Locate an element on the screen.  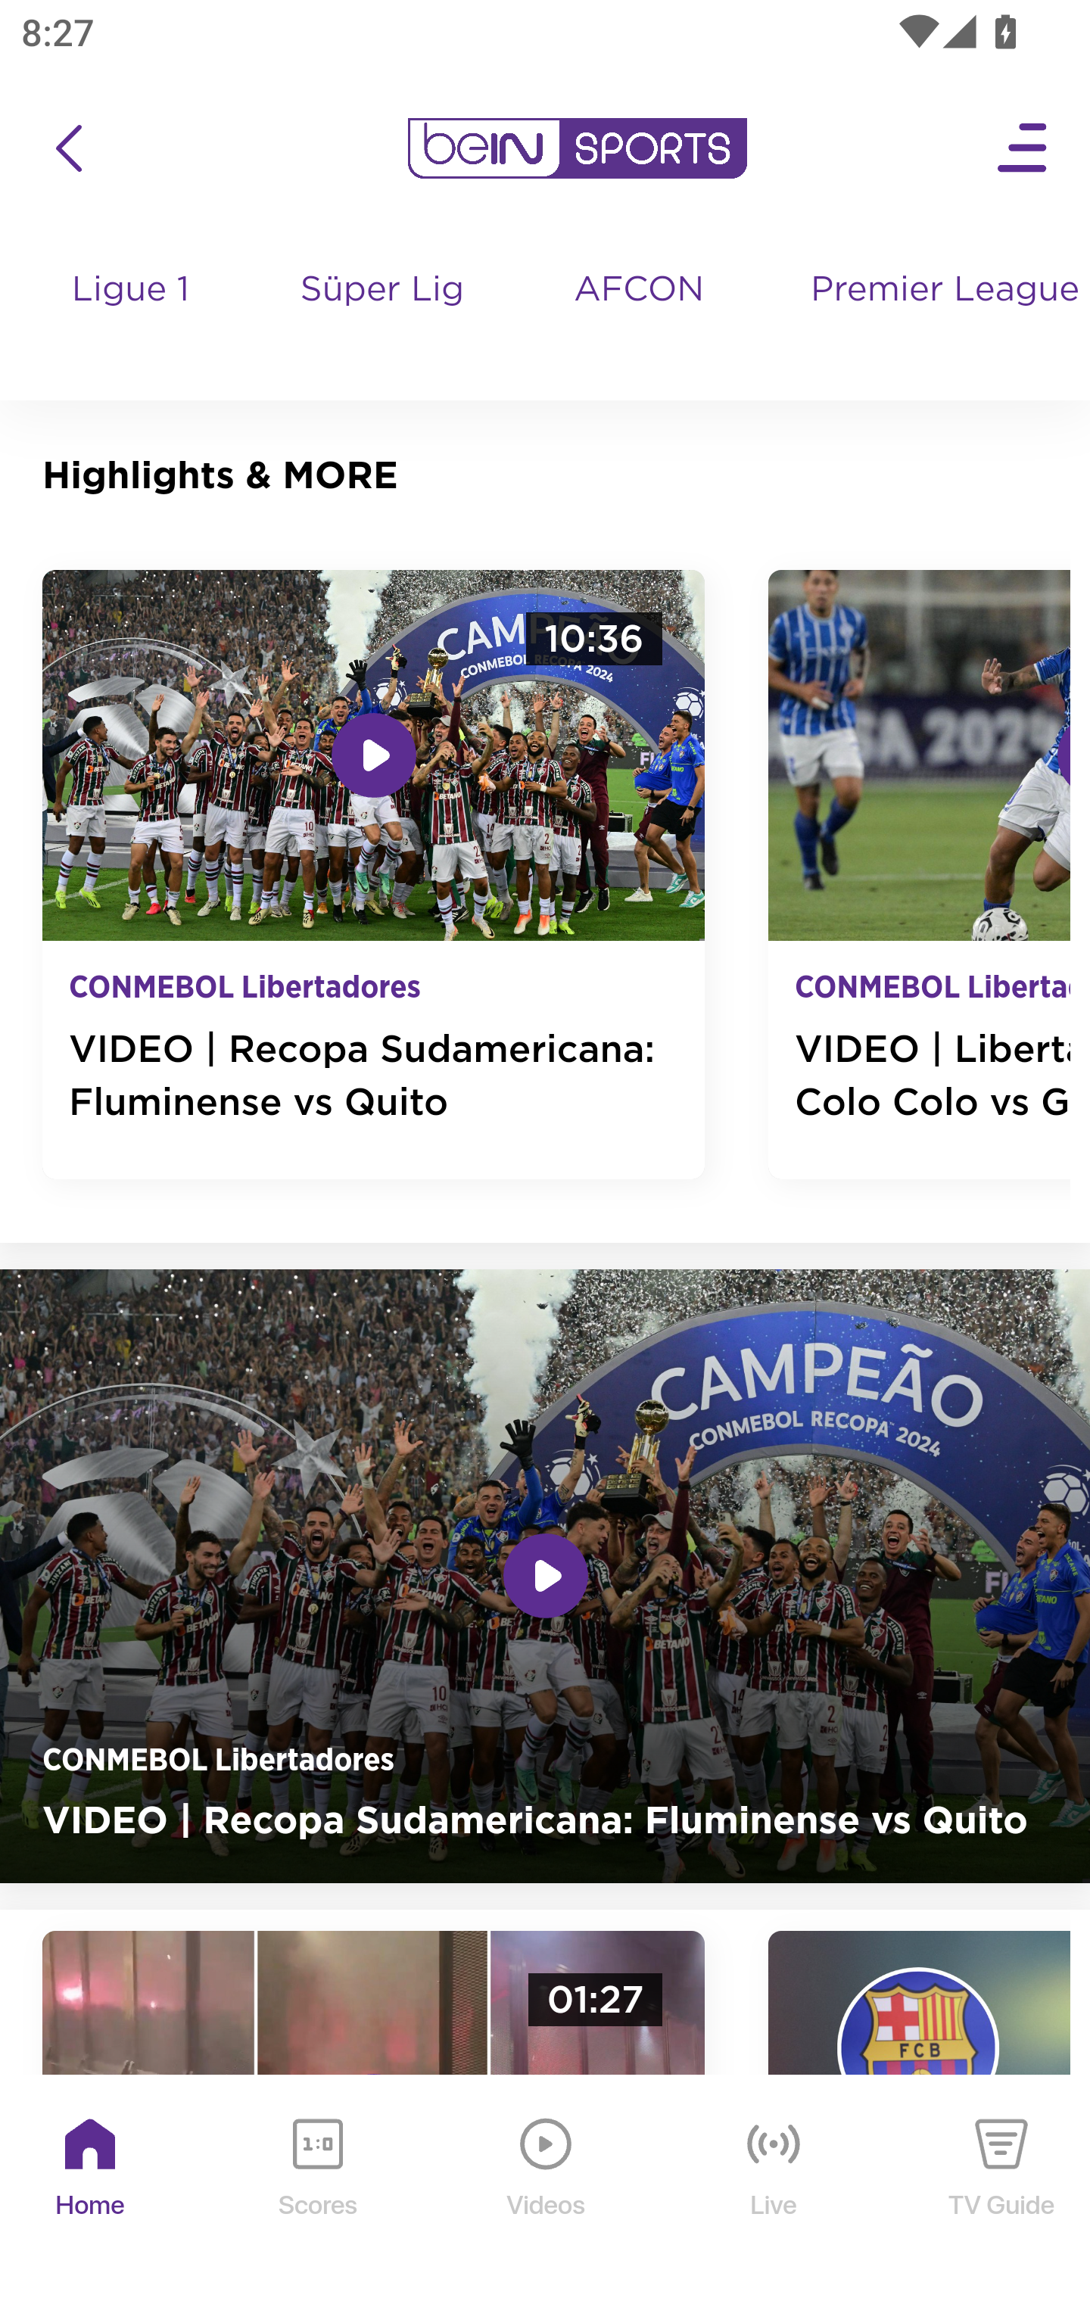
TV Guide TV Guide Icon TV Guide is located at coordinates (1002, 2189).